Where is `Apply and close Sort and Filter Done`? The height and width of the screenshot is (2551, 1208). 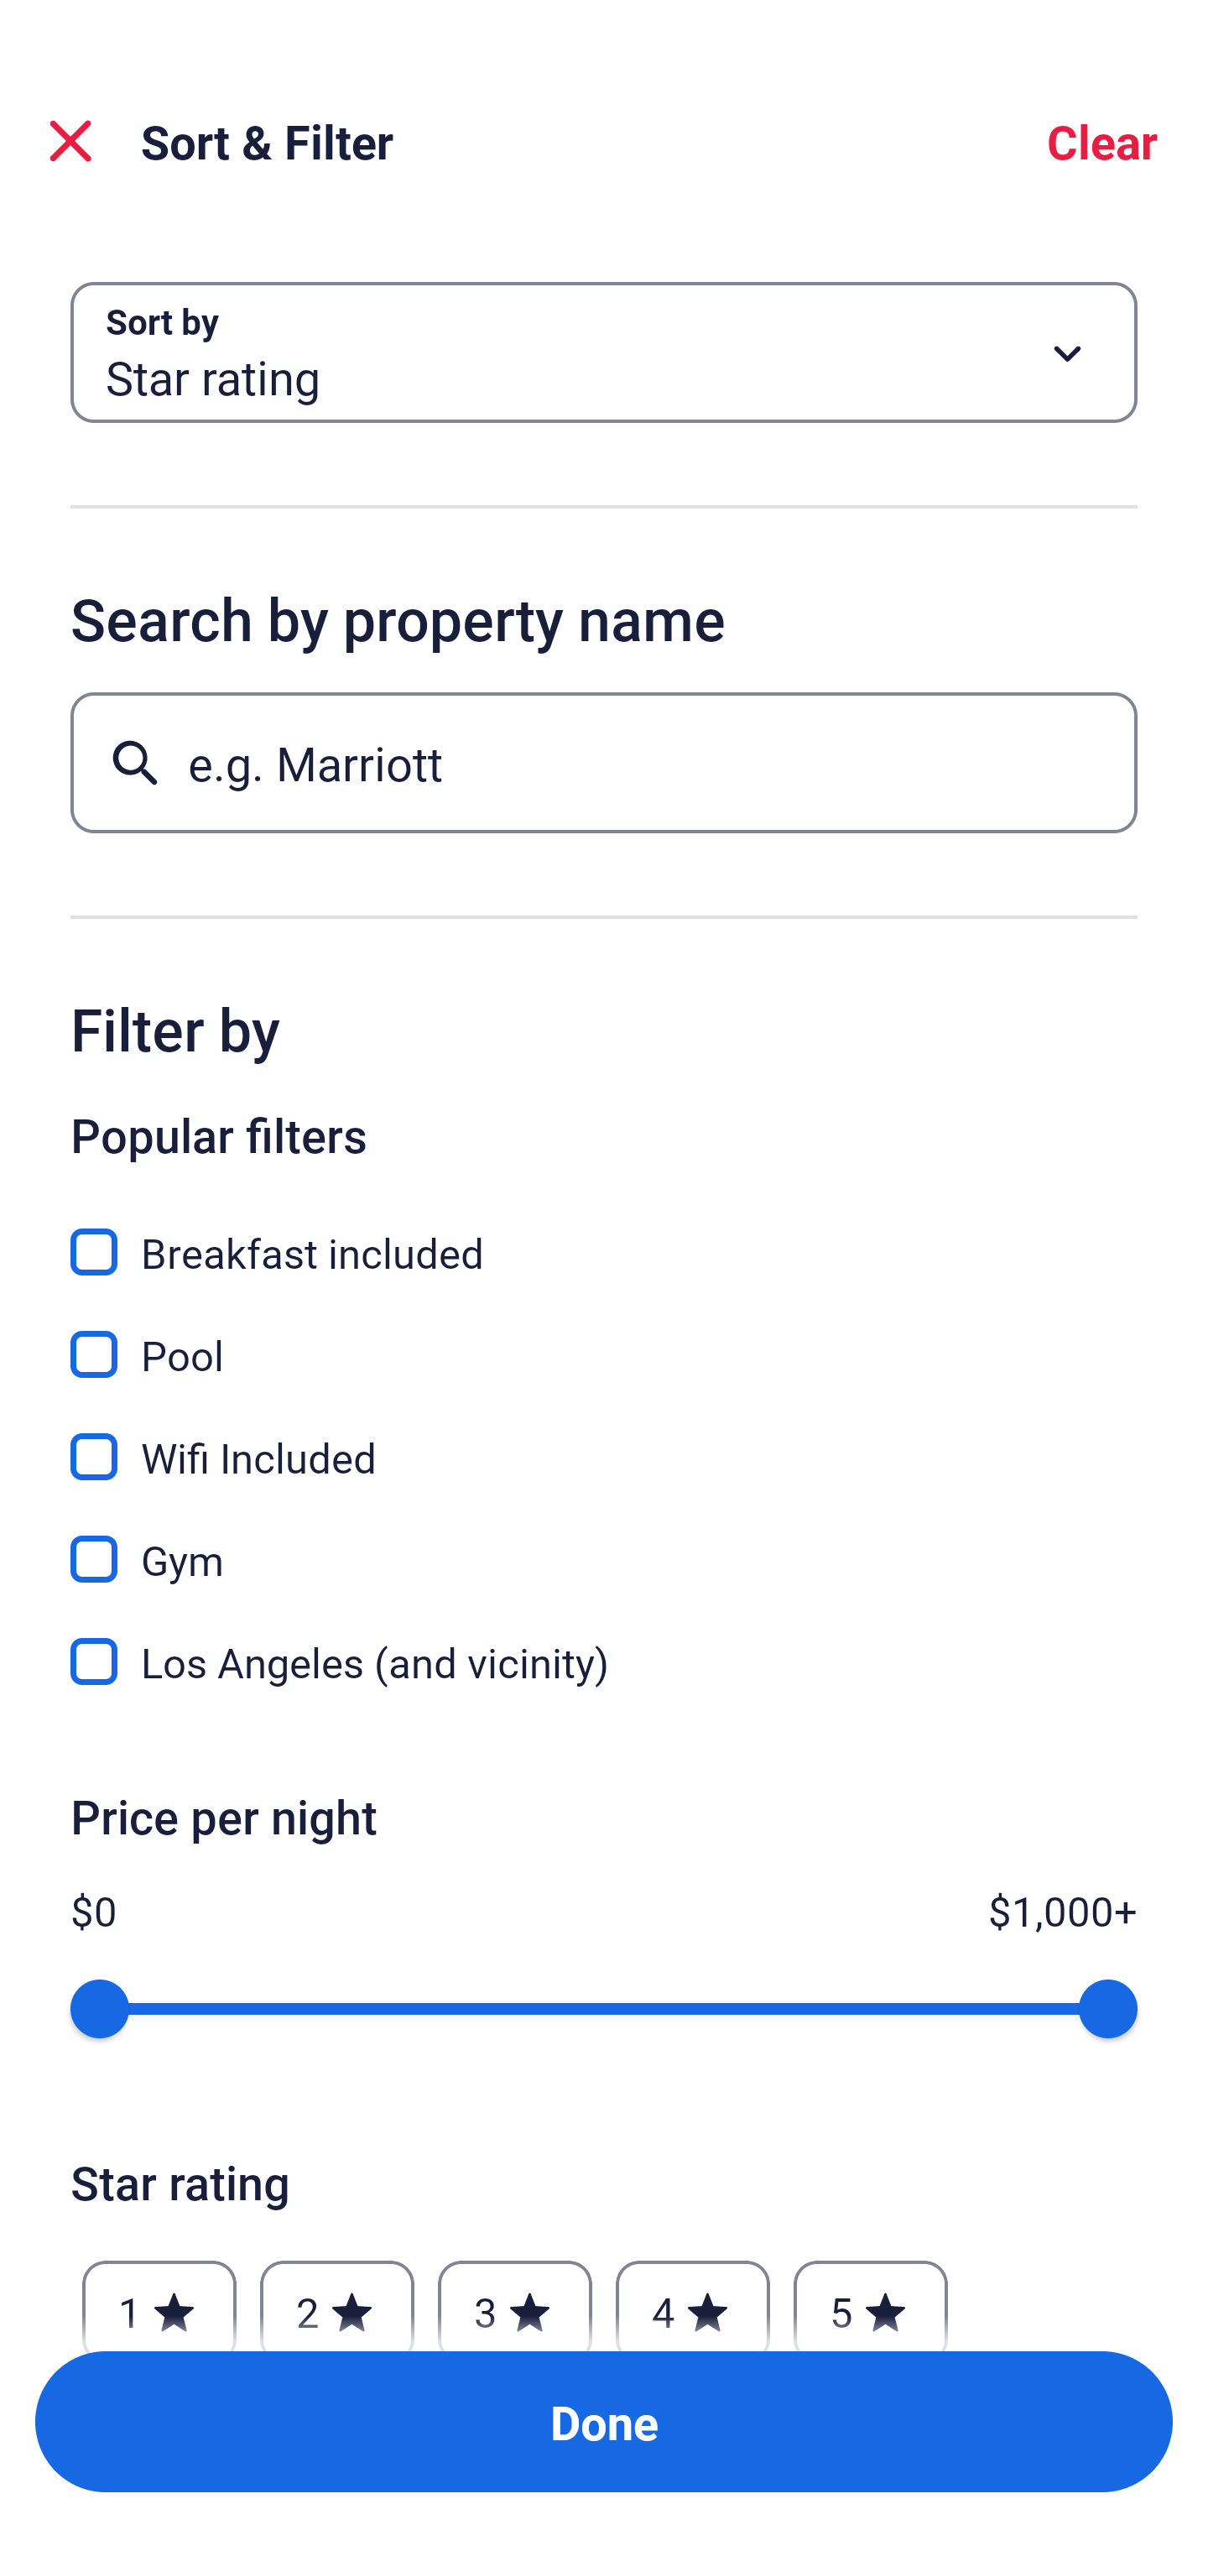 Apply and close Sort and Filter Done is located at coordinates (604, 2422).